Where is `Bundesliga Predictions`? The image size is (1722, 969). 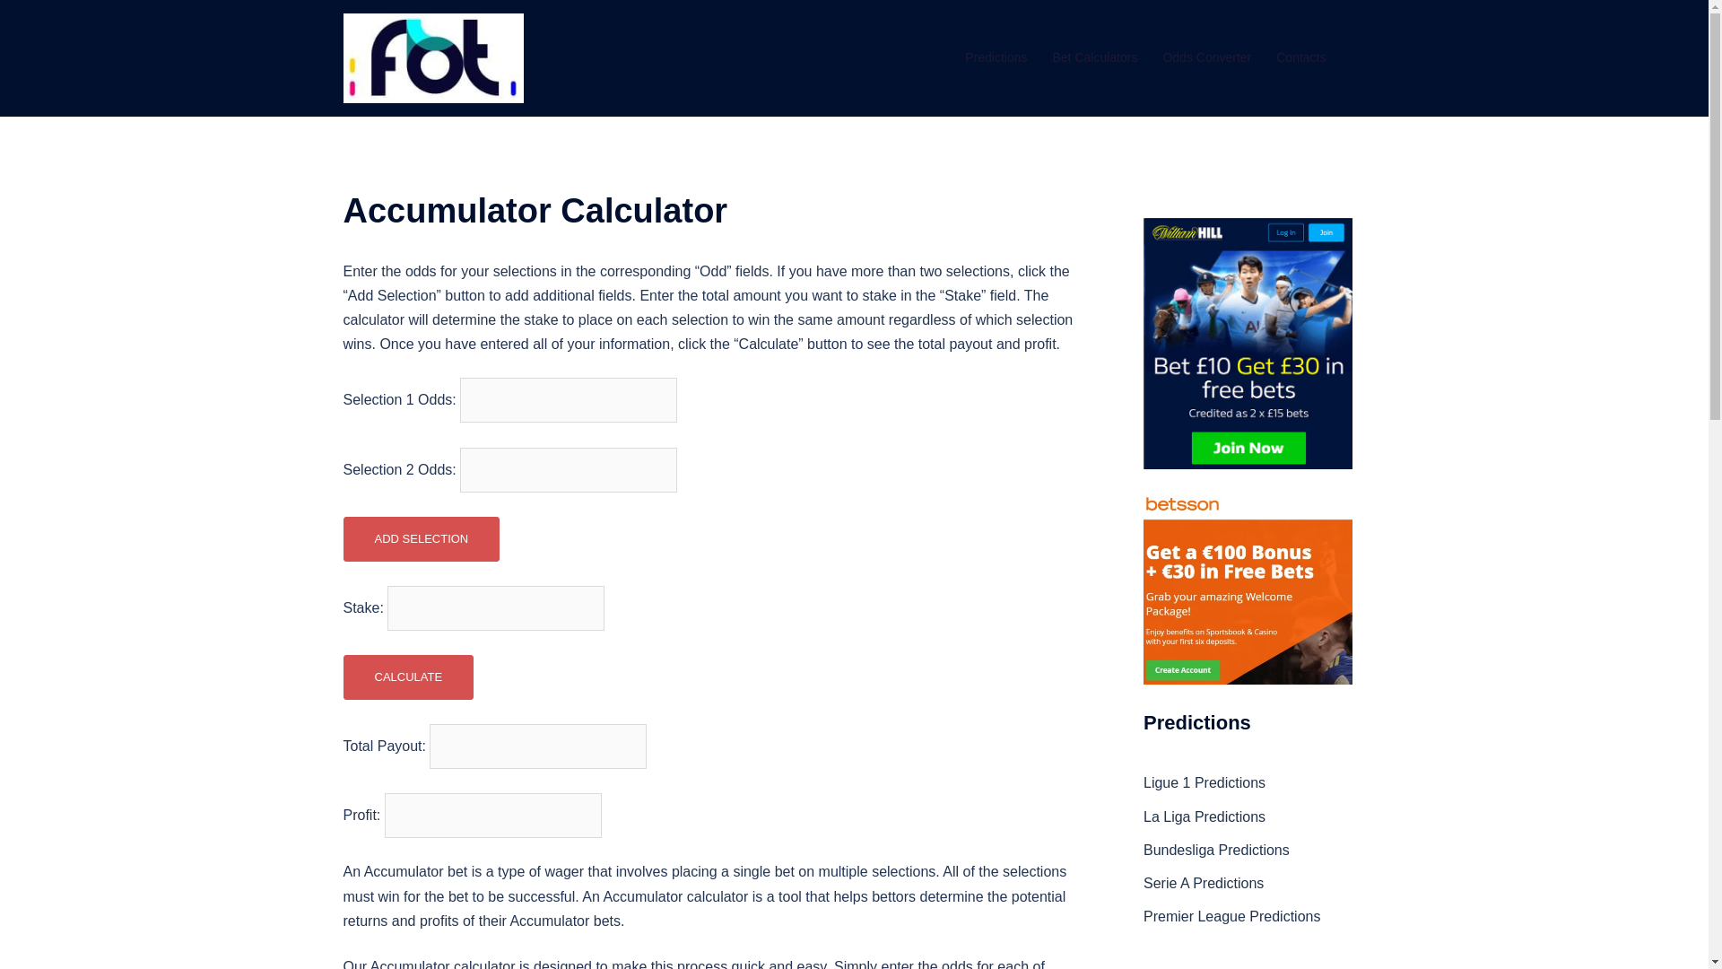
Bundesliga Predictions is located at coordinates (1216, 849).